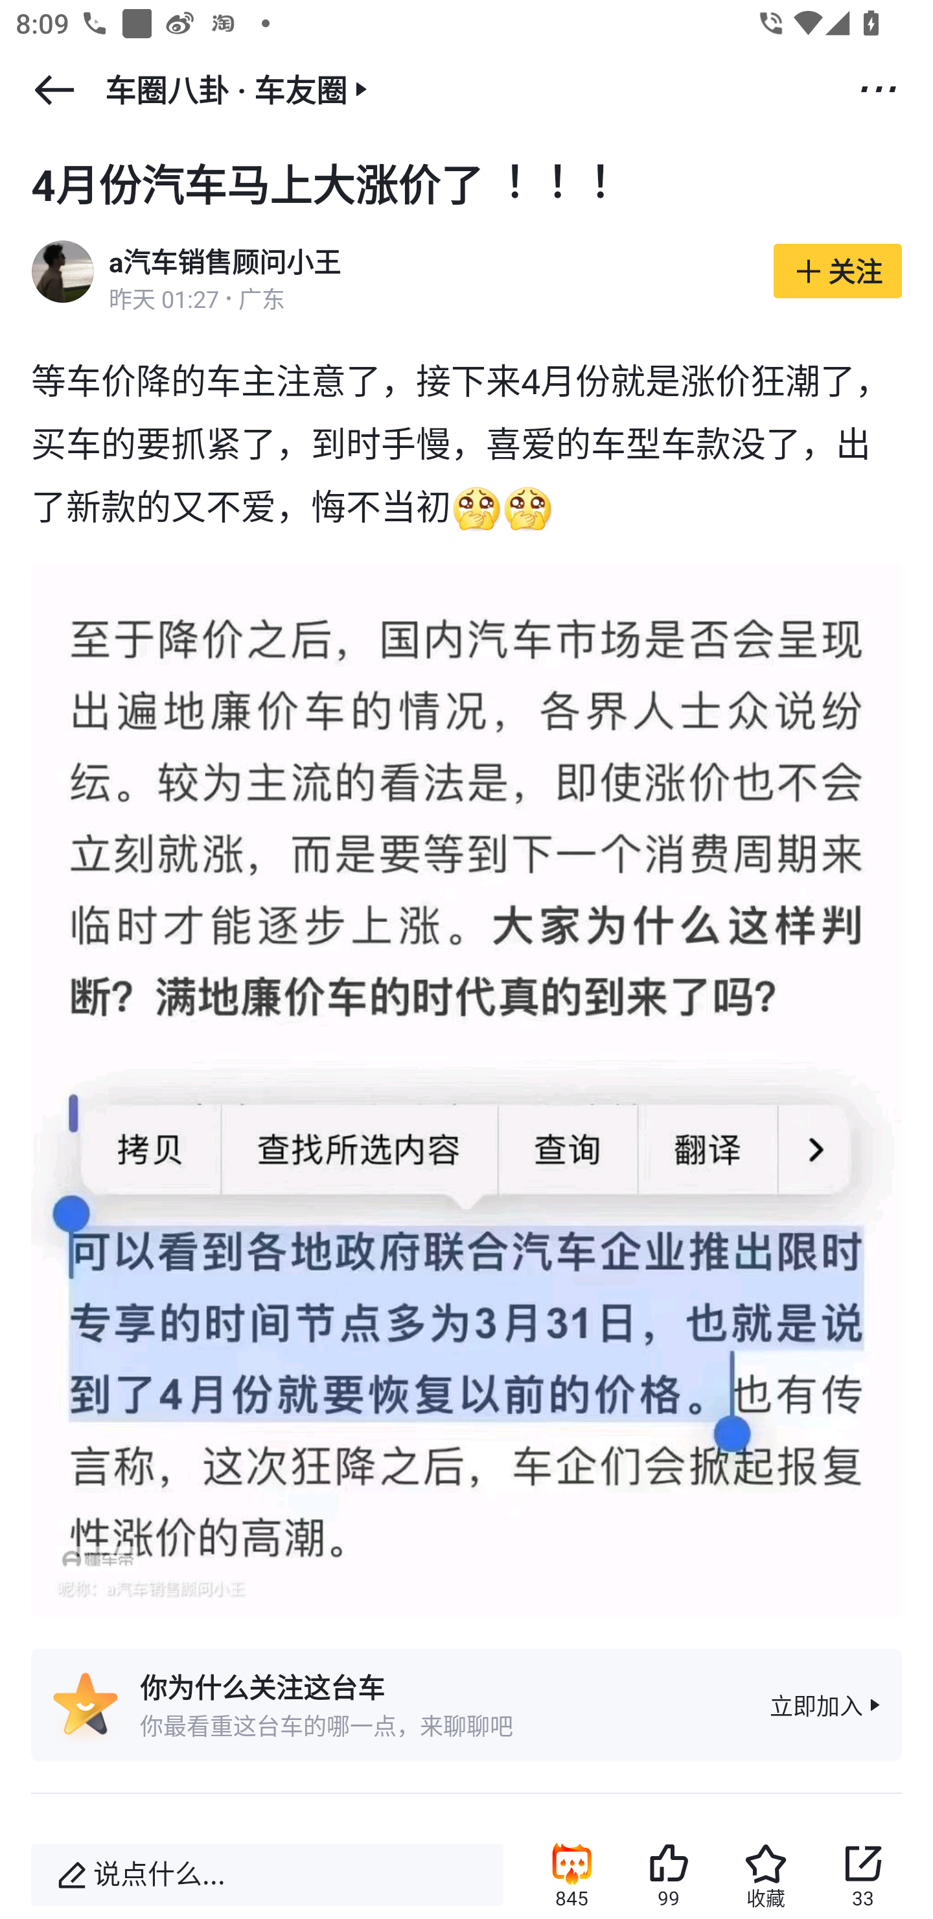  Describe the element at coordinates (54, 89) in the screenshot. I see `` at that location.